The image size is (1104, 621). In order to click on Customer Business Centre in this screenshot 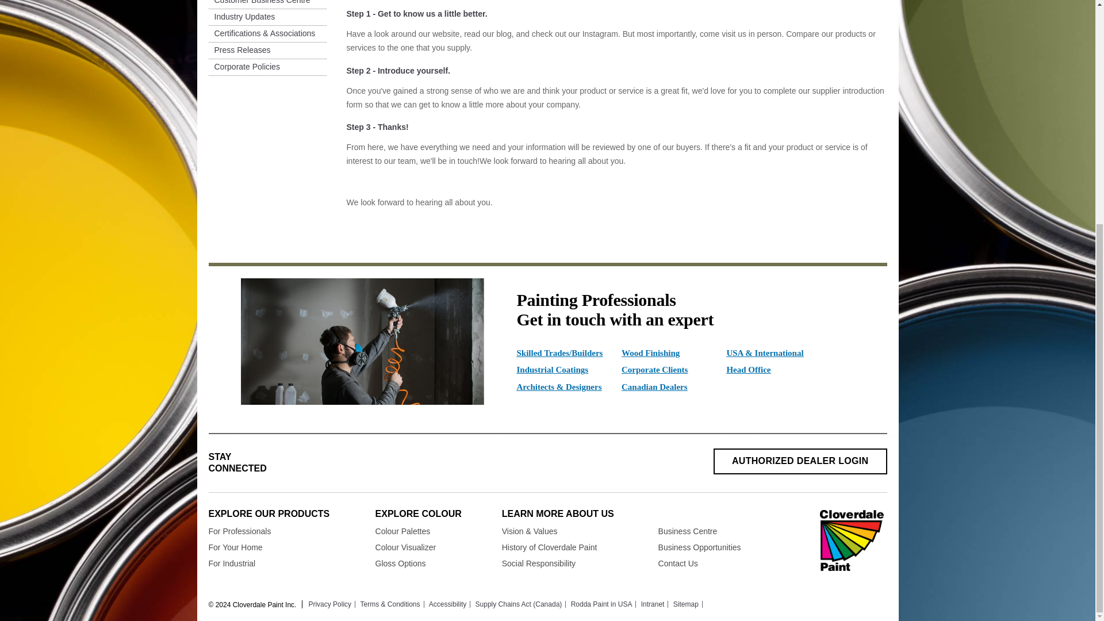, I will do `click(259, 2)`.